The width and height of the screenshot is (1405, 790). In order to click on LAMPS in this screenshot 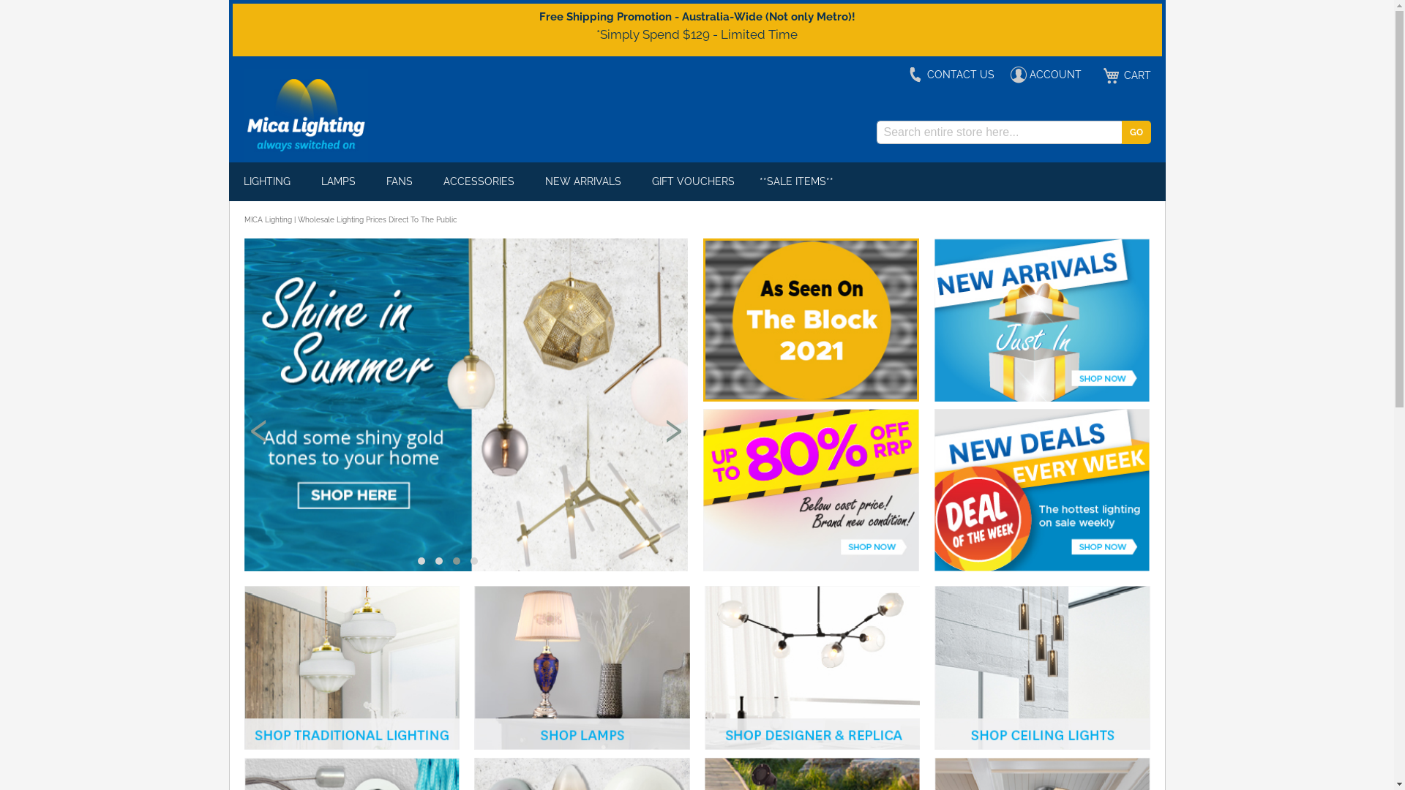, I will do `click(340, 181)`.